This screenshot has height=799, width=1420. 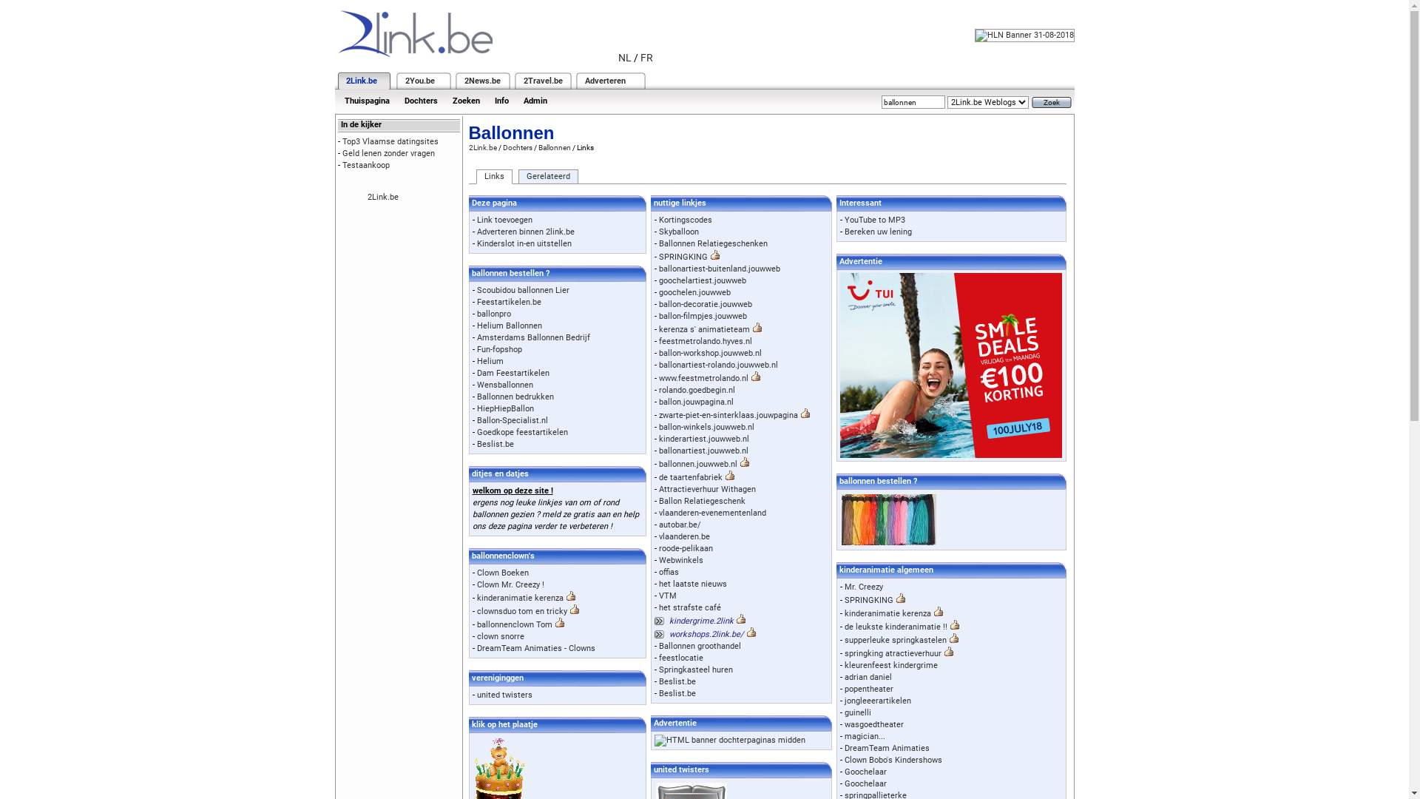 What do you see at coordinates (1051, 102) in the screenshot?
I see `Zoek` at bounding box center [1051, 102].